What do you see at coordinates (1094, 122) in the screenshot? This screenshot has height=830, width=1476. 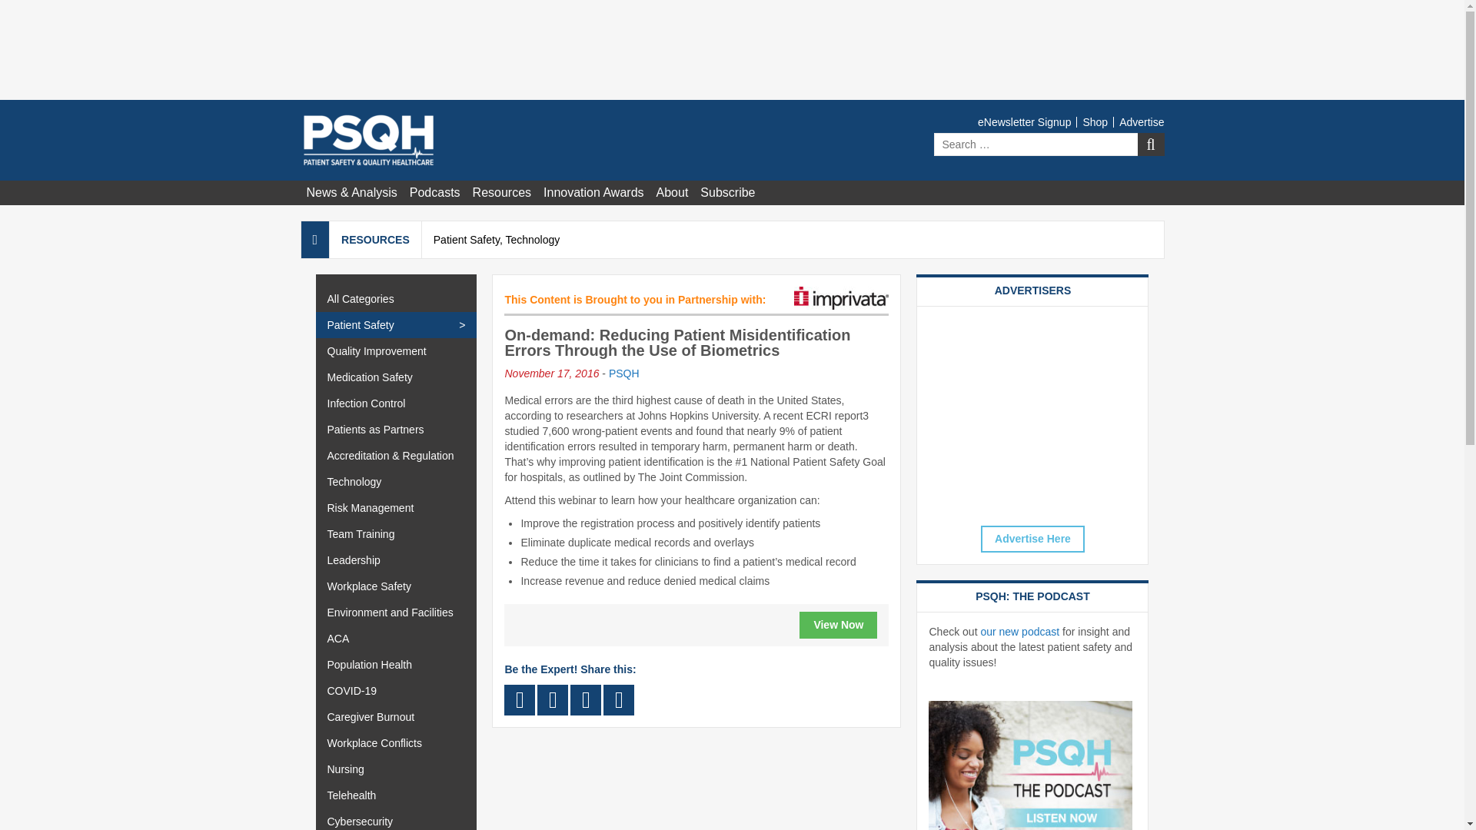 I see `Shop` at bounding box center [1094, 122].